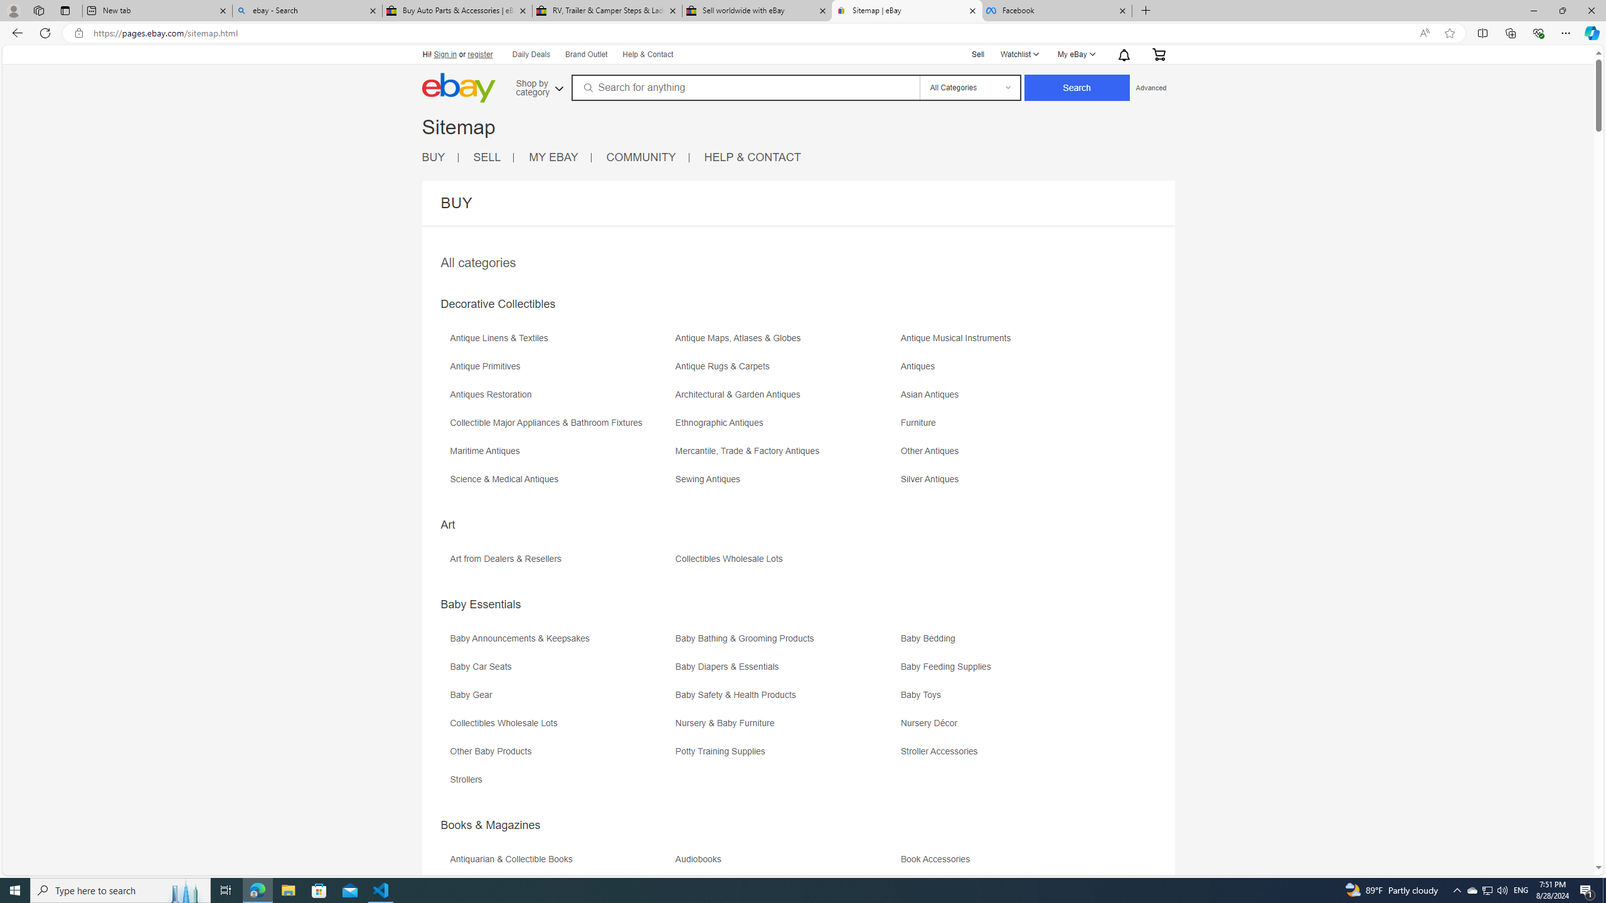  Describe the element at coordinates (786, 342) in the screenshot. I see `Antique Maps, Atlases & Globes` at that location.